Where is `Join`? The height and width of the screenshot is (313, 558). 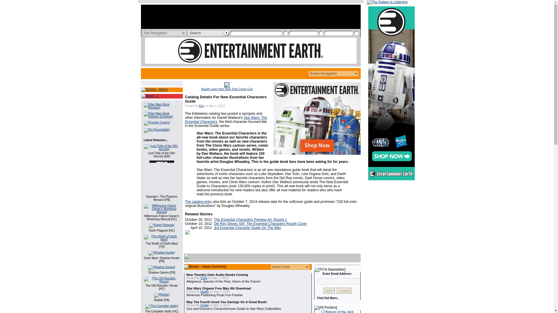
Join is located at coordinates (329, 290).